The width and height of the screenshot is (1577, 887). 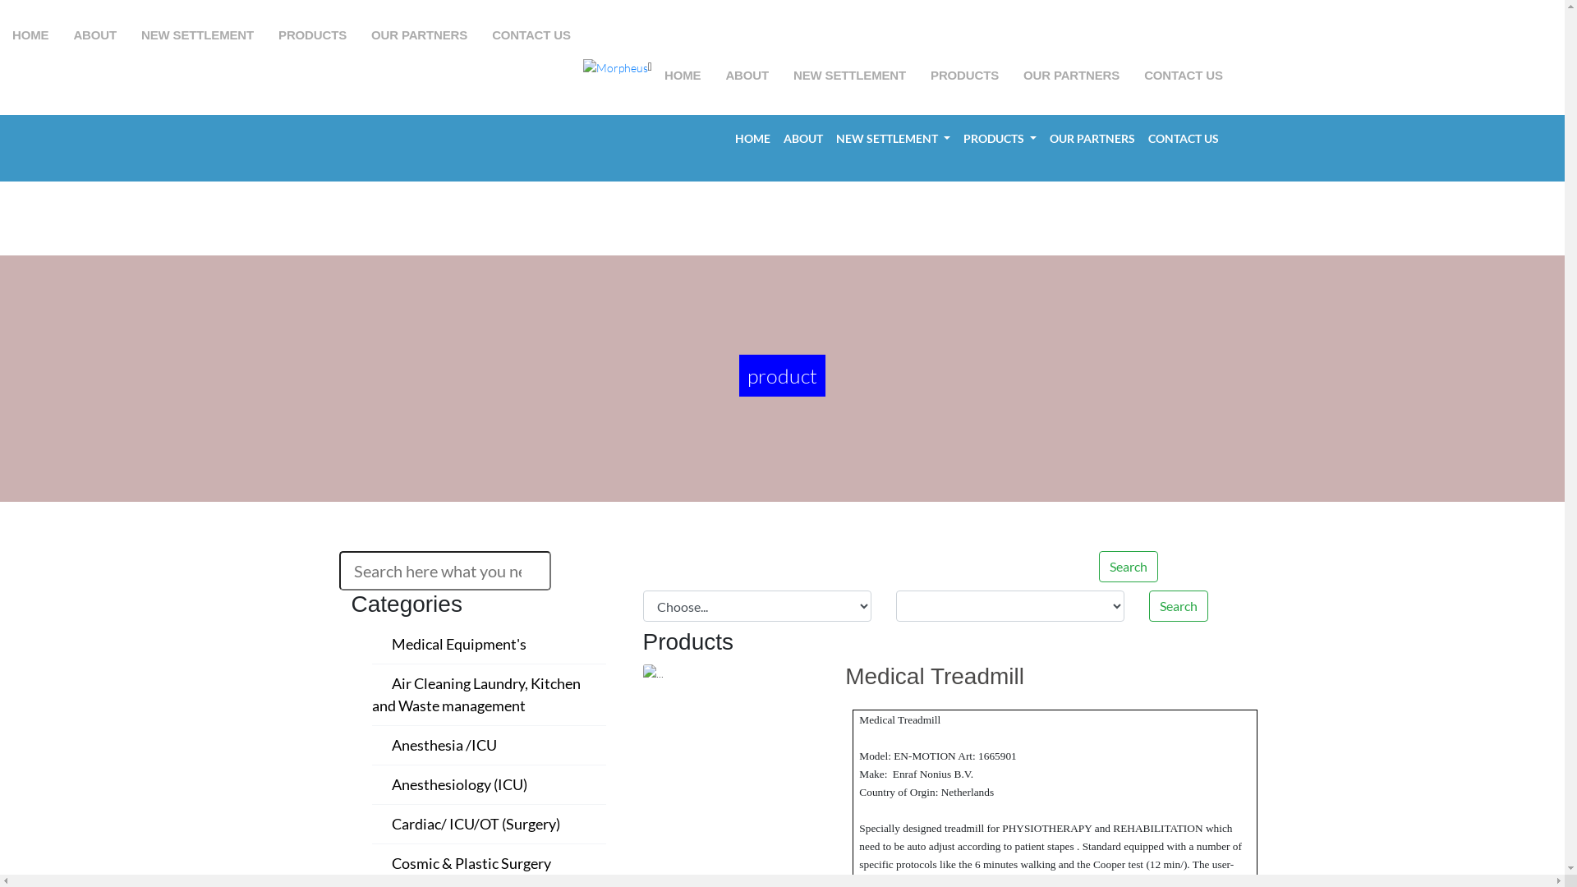 I want to click on OUR PARTNERS, so click(x=1071, y=76).